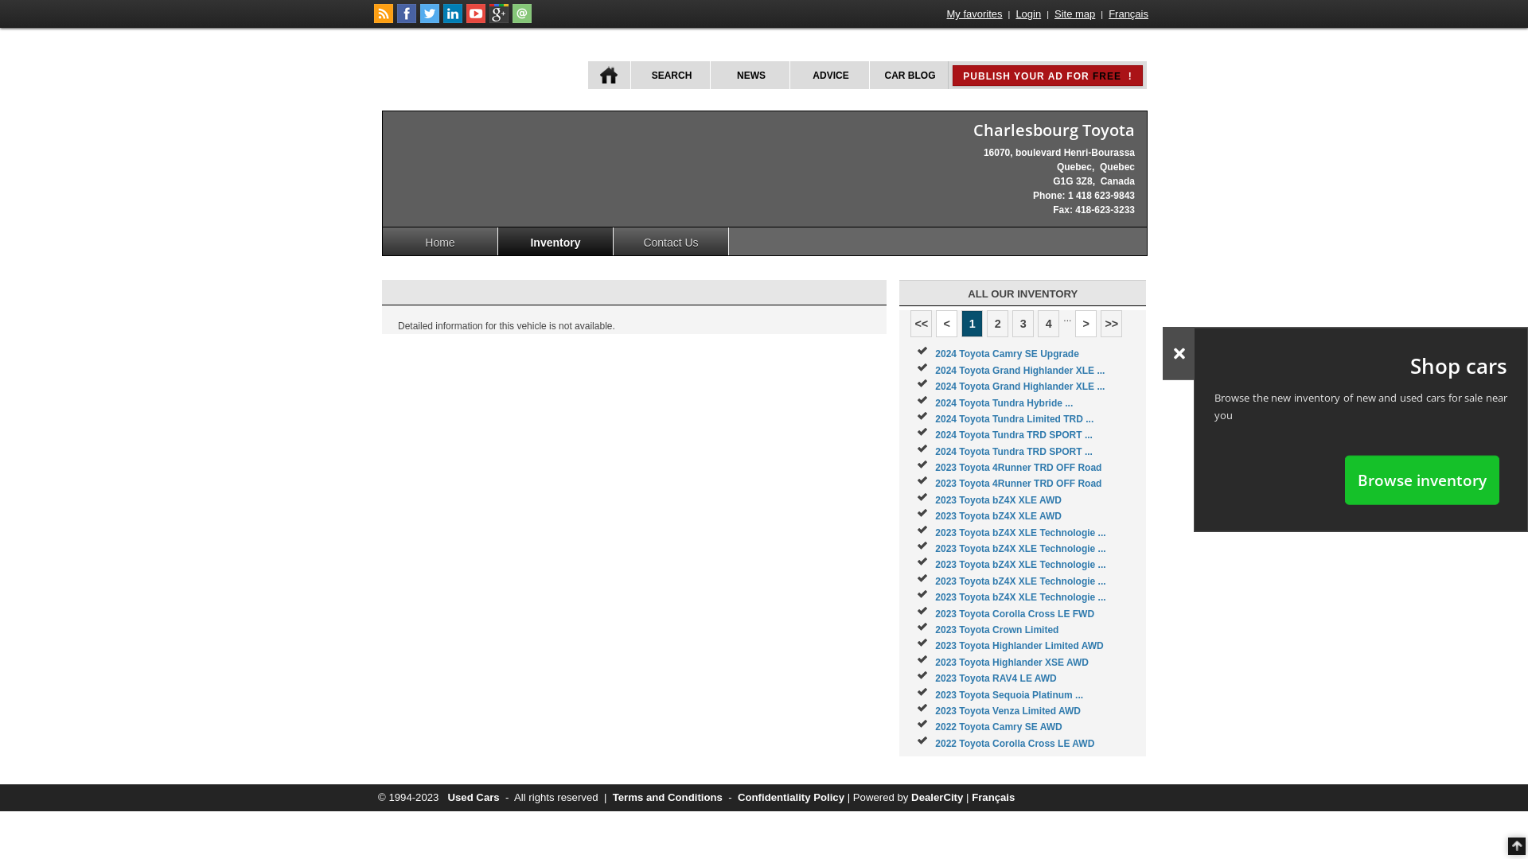  I want to click on NEWS, so click(750, 75).